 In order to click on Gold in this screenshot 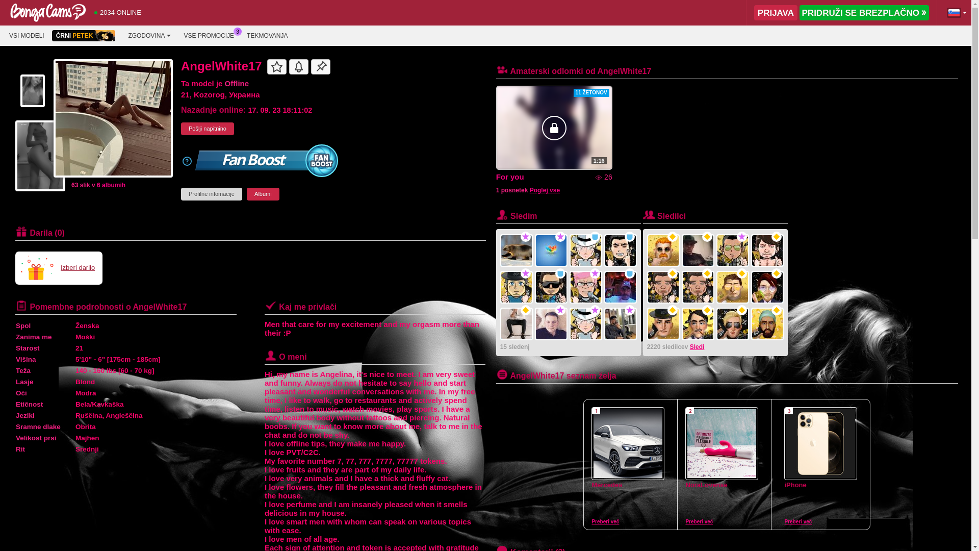, I will do `click(707, 310)`.